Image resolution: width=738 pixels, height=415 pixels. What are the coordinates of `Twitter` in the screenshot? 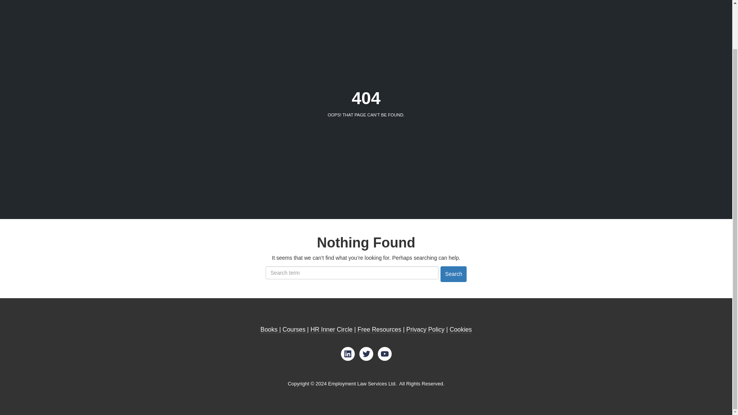 It's located at (366, 354).